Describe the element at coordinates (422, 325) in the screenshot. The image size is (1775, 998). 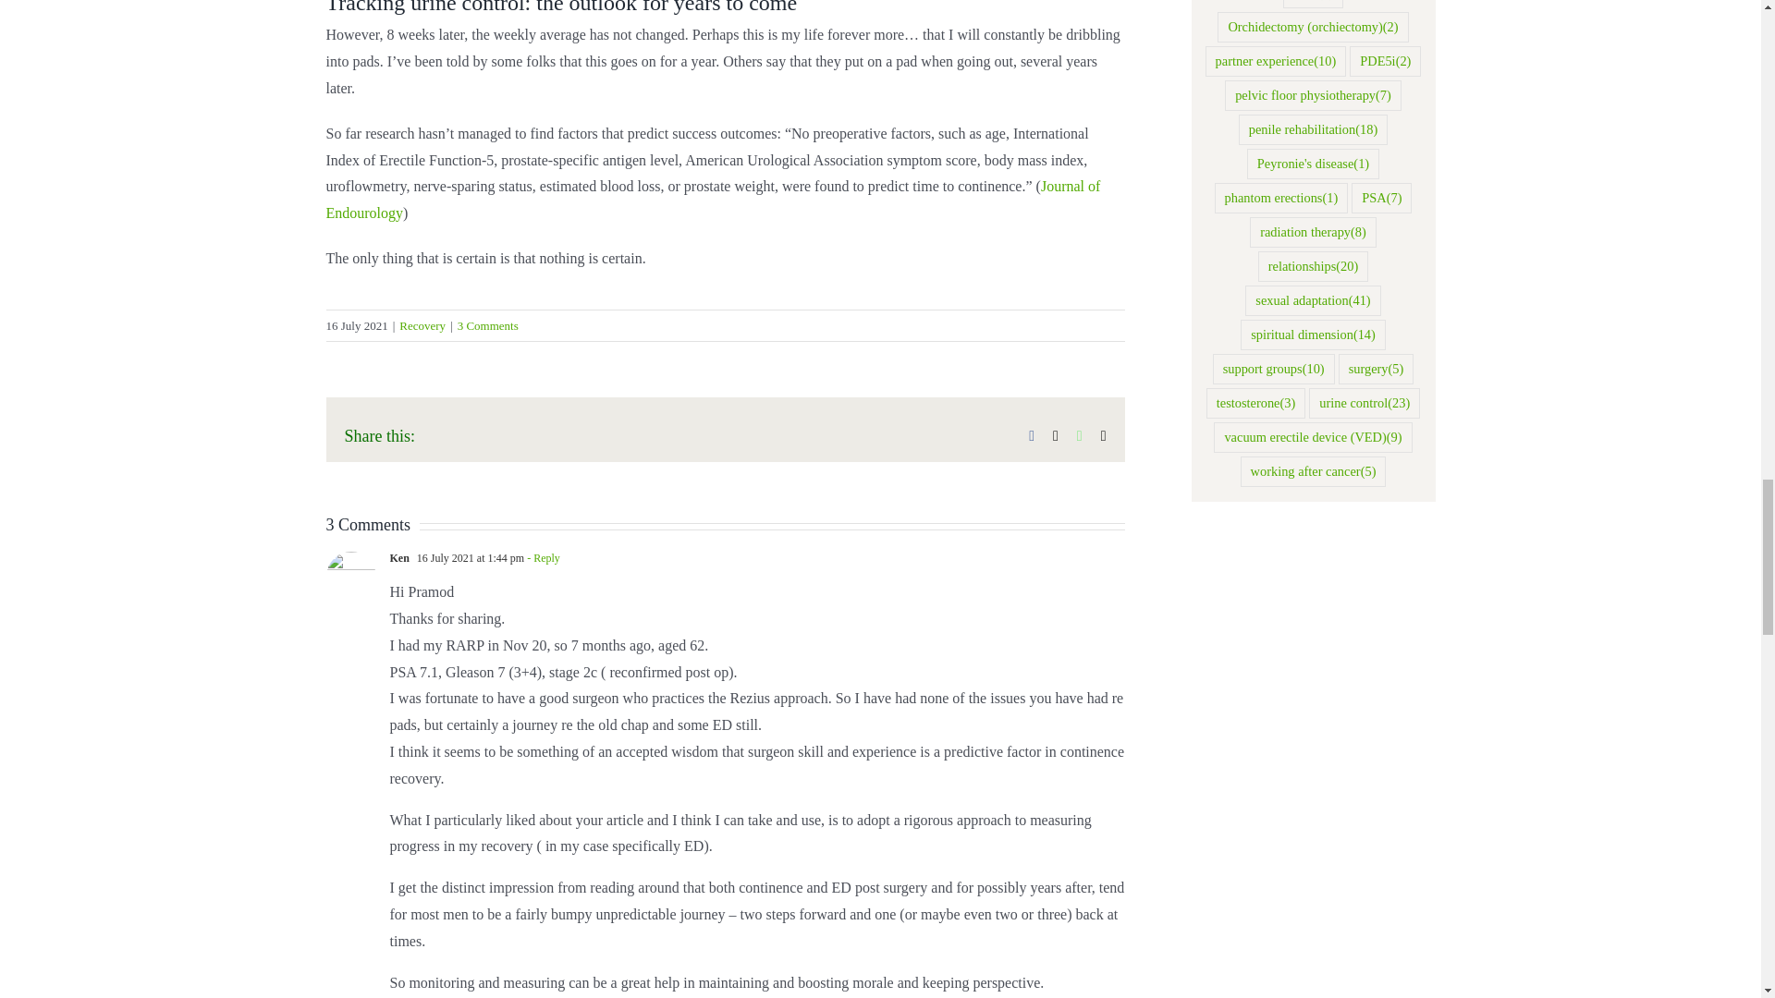
I see `Recovery` at that location.